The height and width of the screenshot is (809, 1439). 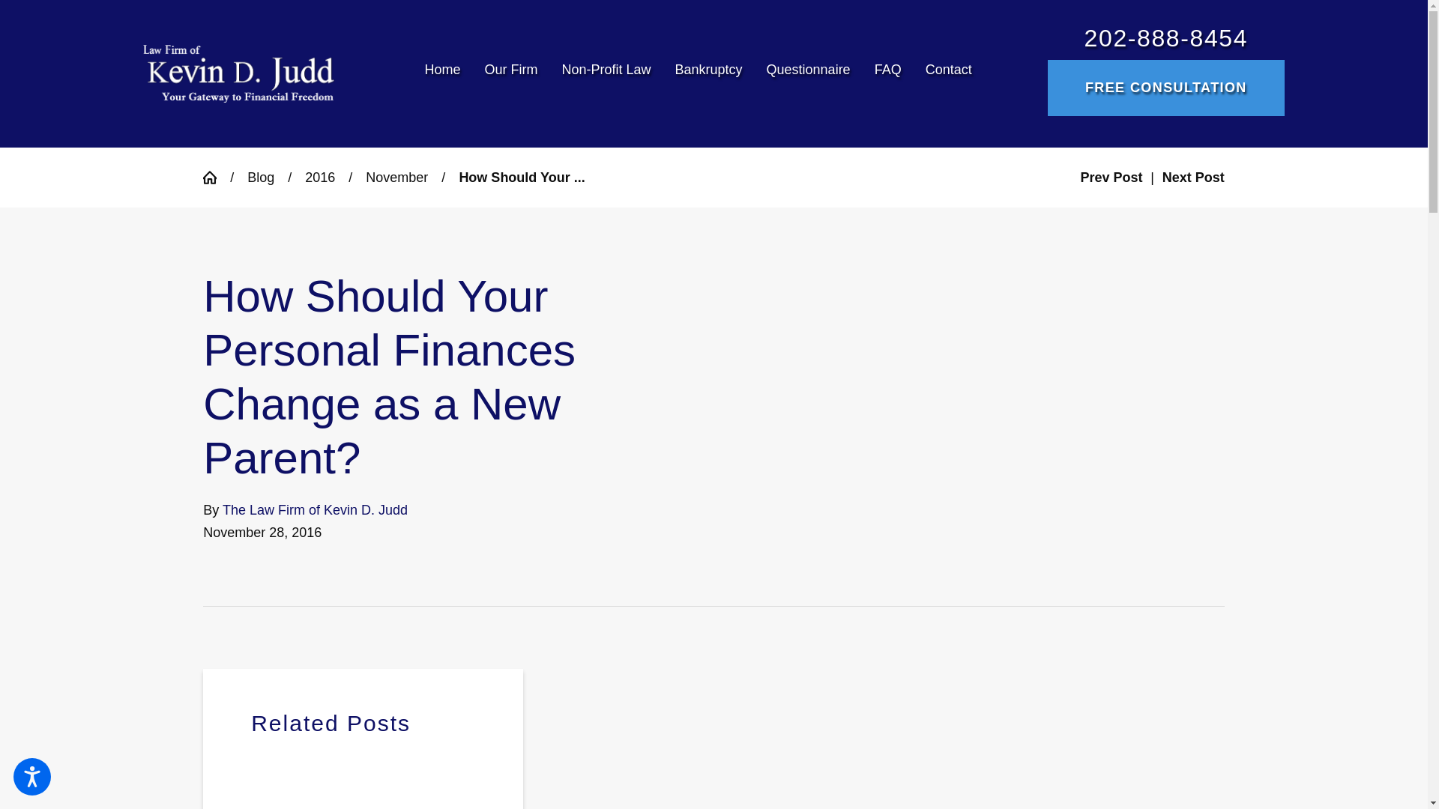 I want to click on Bankruptcy, so click(x=709, y=73).